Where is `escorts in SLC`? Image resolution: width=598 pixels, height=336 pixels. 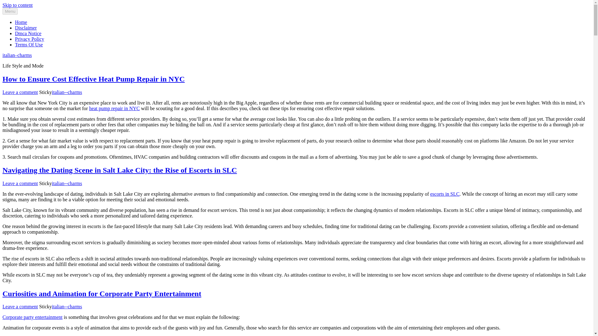
escorts in SLC is located at coordinates (444, 194).